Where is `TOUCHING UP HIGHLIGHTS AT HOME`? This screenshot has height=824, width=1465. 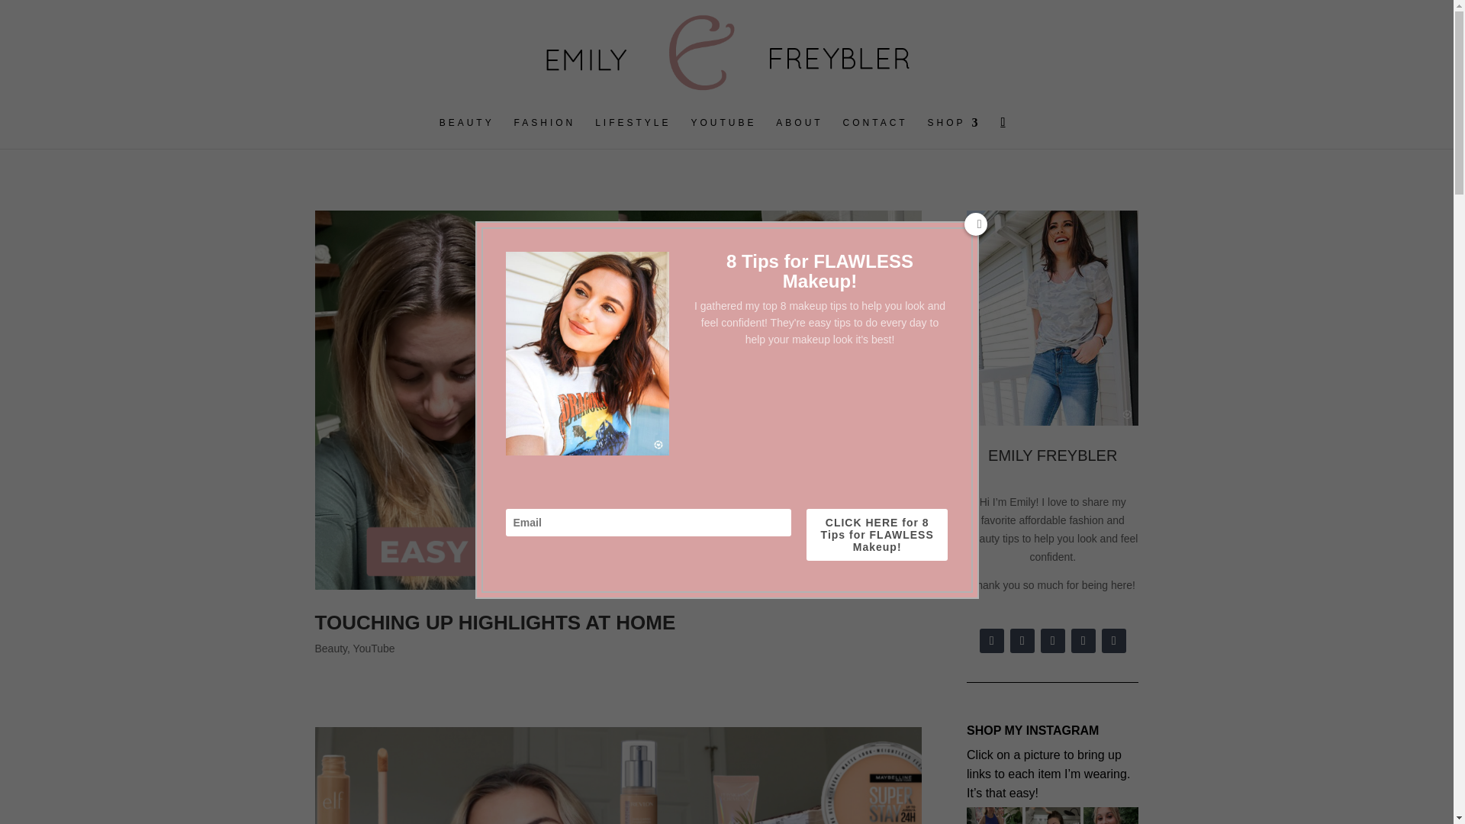
TOUCHING UP HIGHLIGHTS AT HOME is located at coordinates (494, 623).